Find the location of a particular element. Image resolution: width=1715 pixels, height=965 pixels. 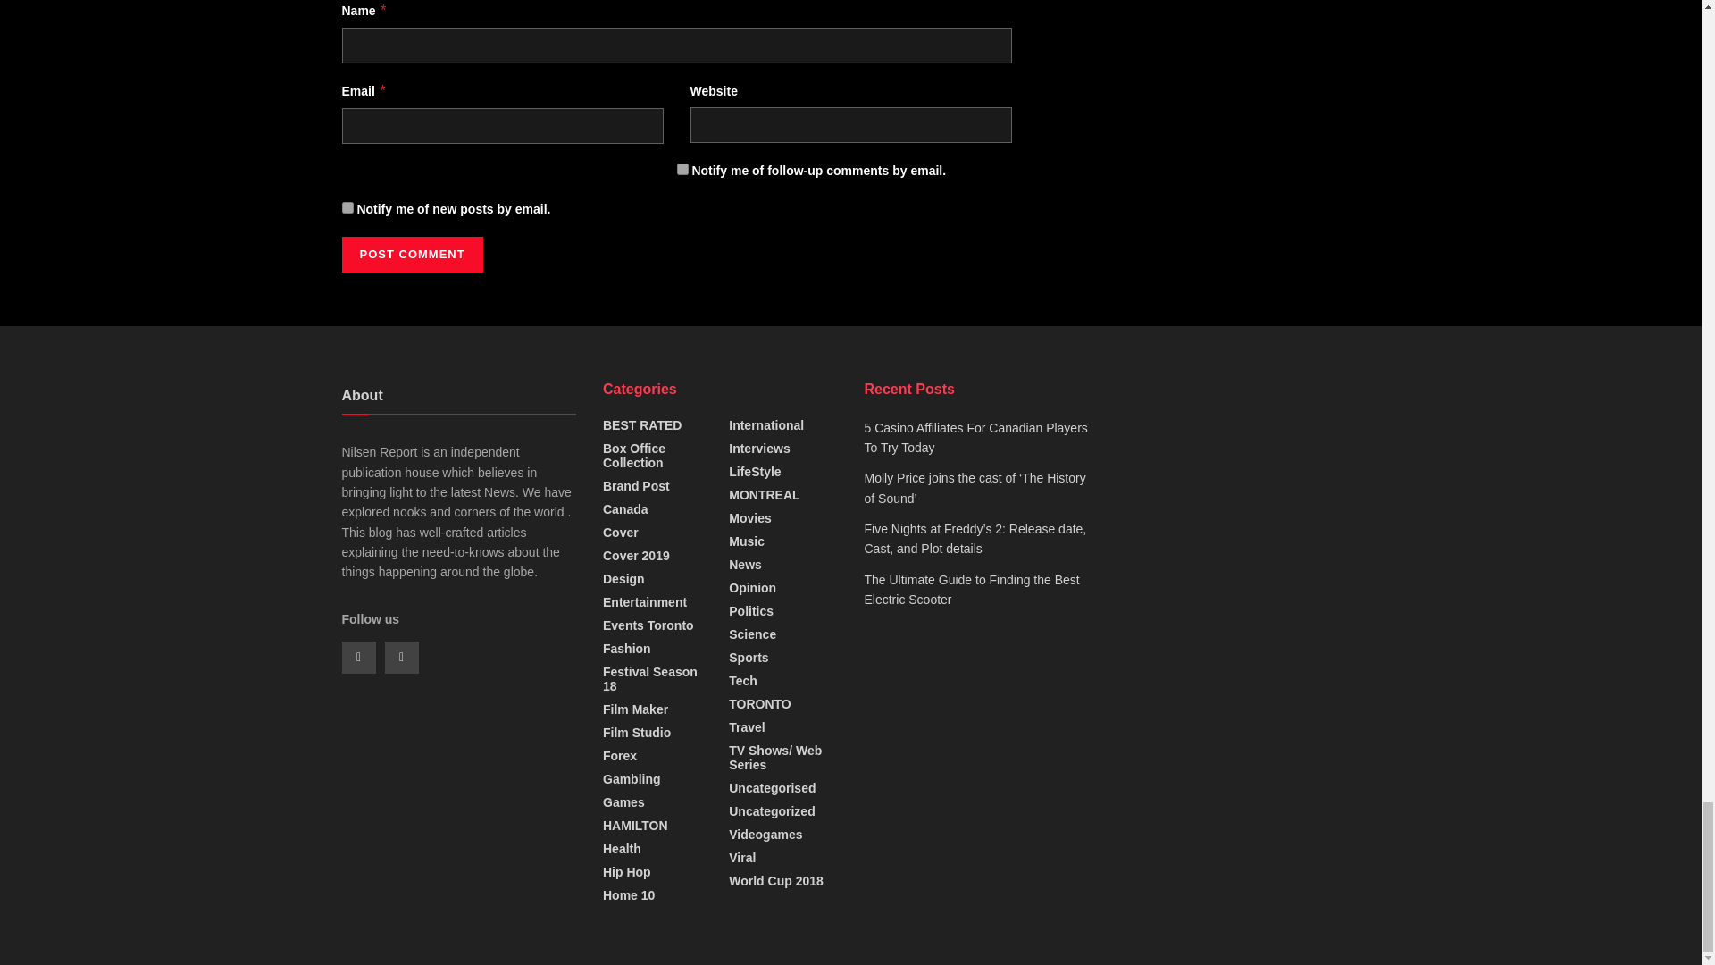

Post Comment is located at coordinates (411, 254).